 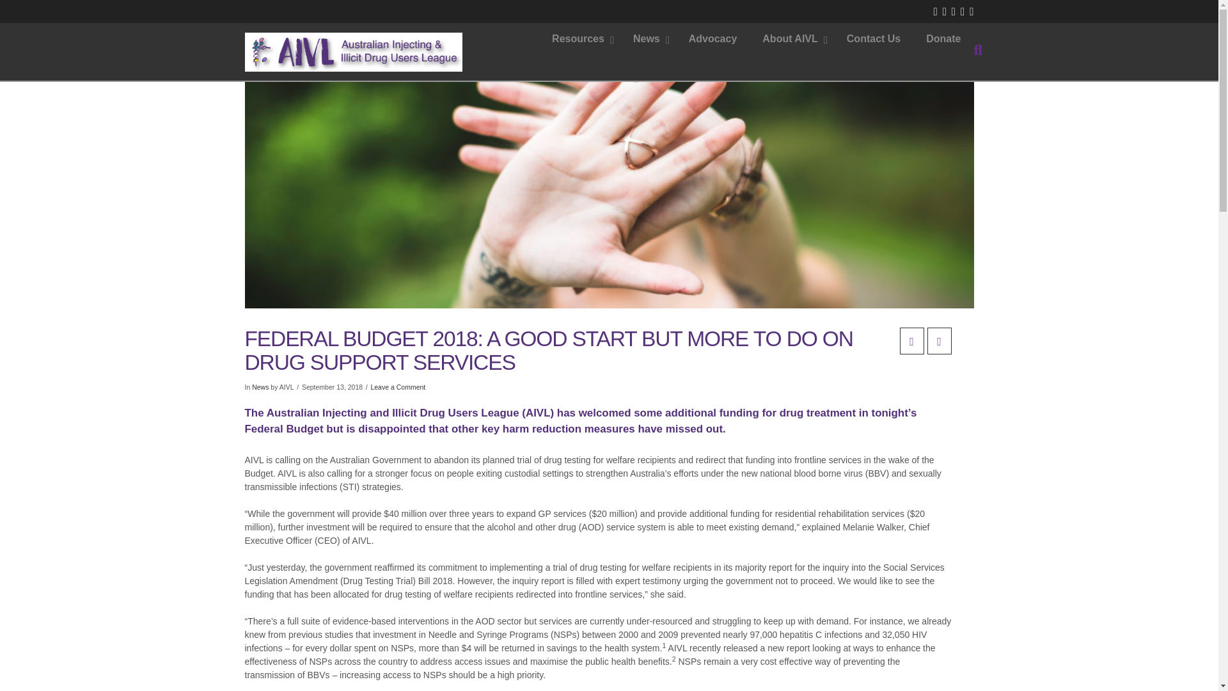 What do you see at coordinates (648, 39) in the screenshot?
I see `Contact Us` at bounding box center [648, 39].